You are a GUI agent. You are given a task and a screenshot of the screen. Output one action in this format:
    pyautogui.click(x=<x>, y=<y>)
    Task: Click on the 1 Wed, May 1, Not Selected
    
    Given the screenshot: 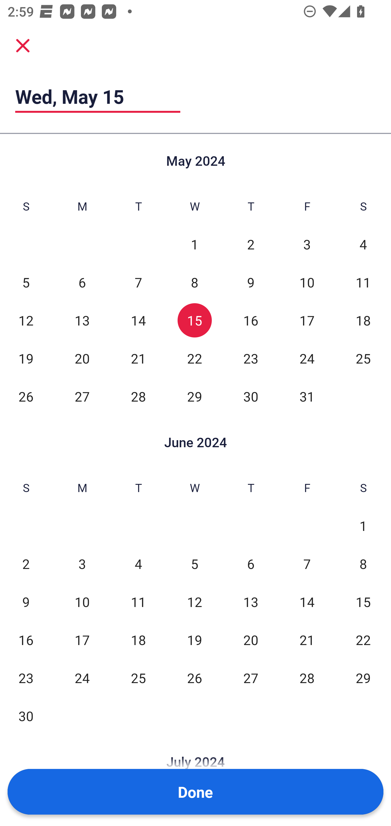 What is the action you would take?
    pyautogui.click(x=194, y=244)
    